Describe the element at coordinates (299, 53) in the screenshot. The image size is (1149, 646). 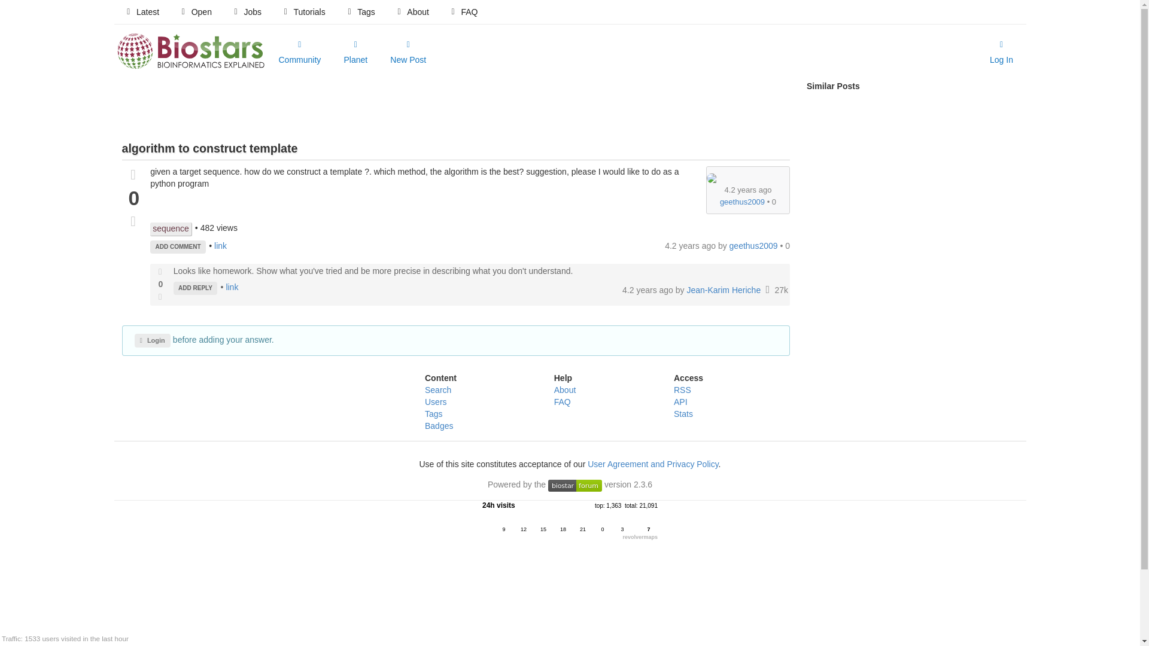
I see `Community` at that location.